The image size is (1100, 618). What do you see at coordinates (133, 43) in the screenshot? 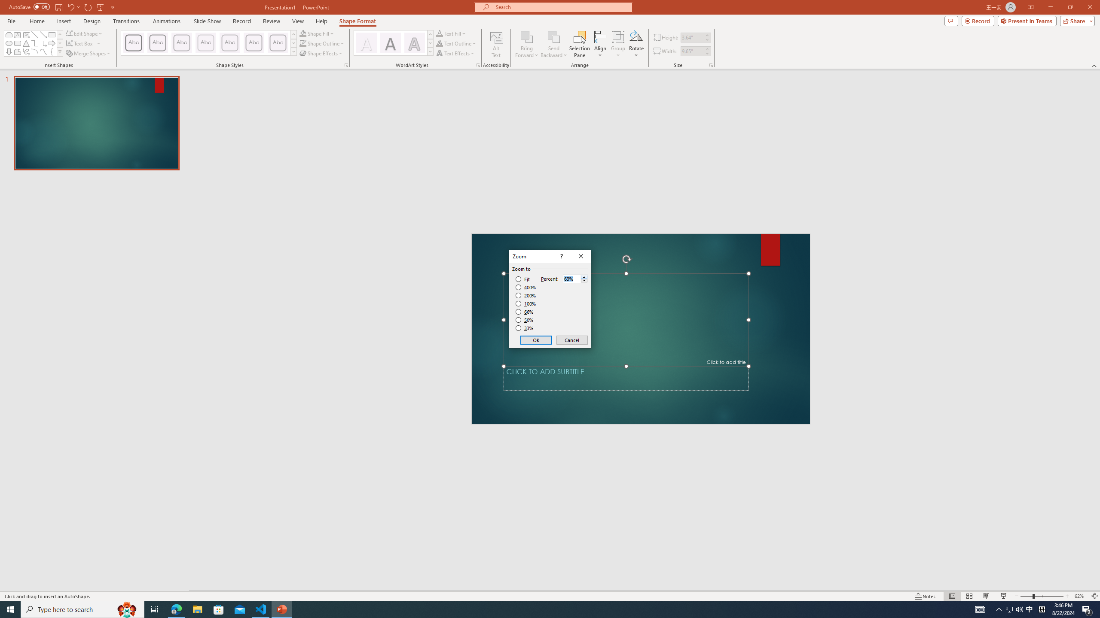
I see `Colored Outline - Black, Dark 1` at bounding box center [133, 43].